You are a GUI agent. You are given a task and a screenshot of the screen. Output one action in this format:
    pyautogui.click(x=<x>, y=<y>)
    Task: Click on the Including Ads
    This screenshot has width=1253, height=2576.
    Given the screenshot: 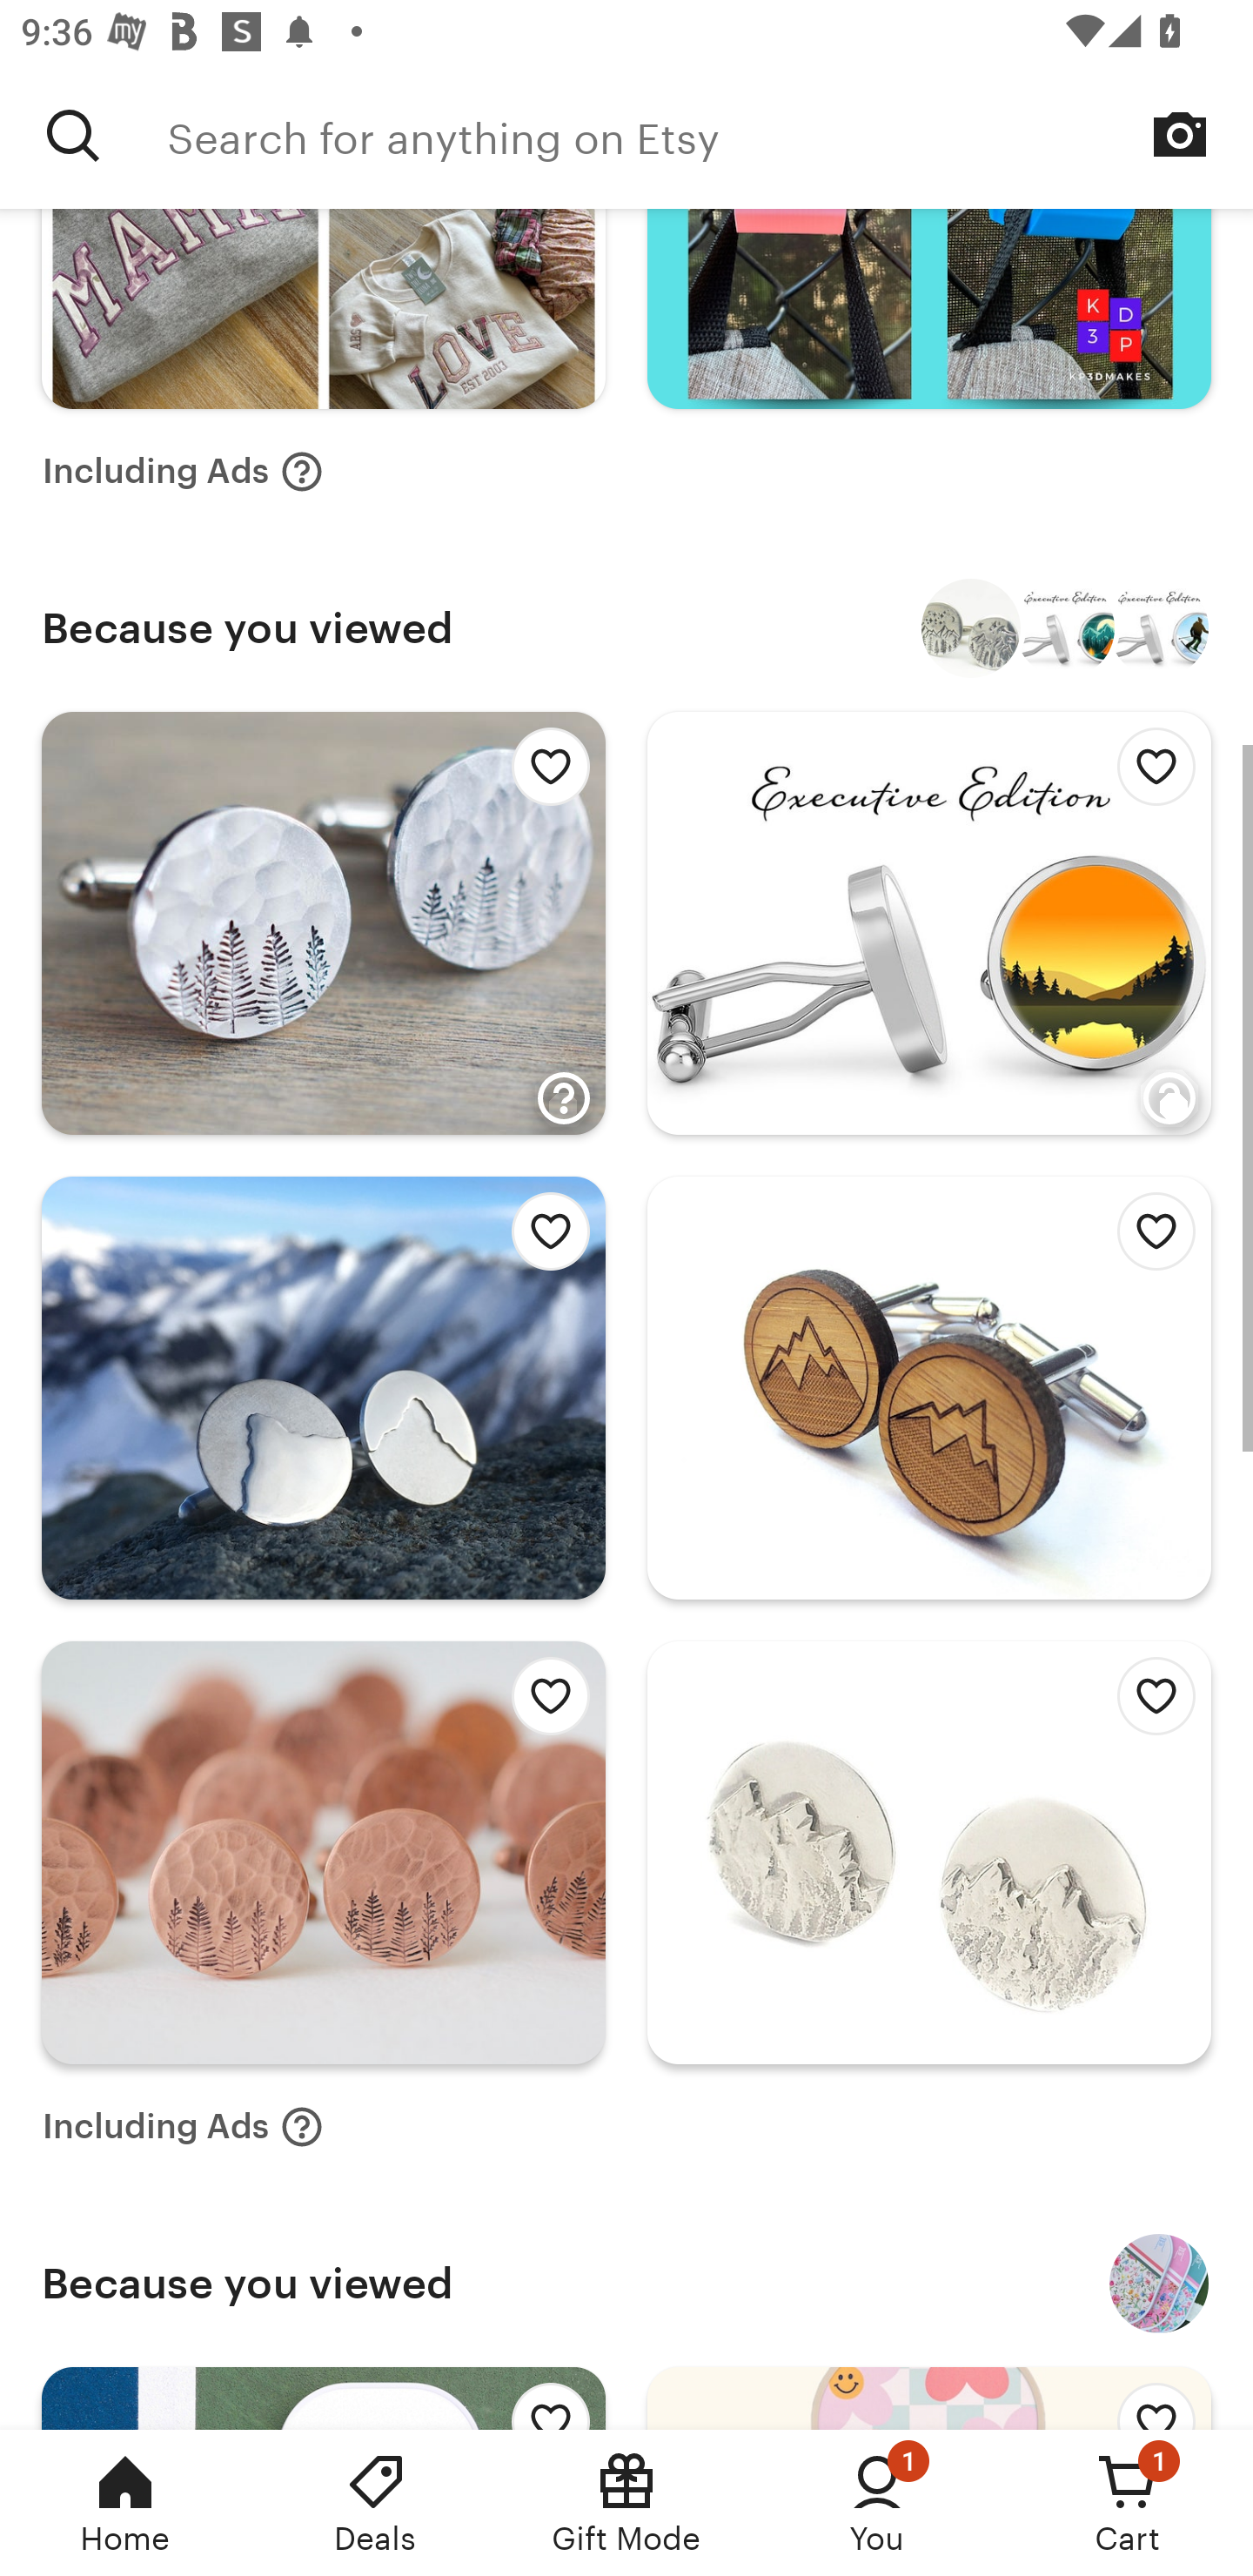 What is the action you would take?
    pyautogui.click(x=183, y=2126)
    